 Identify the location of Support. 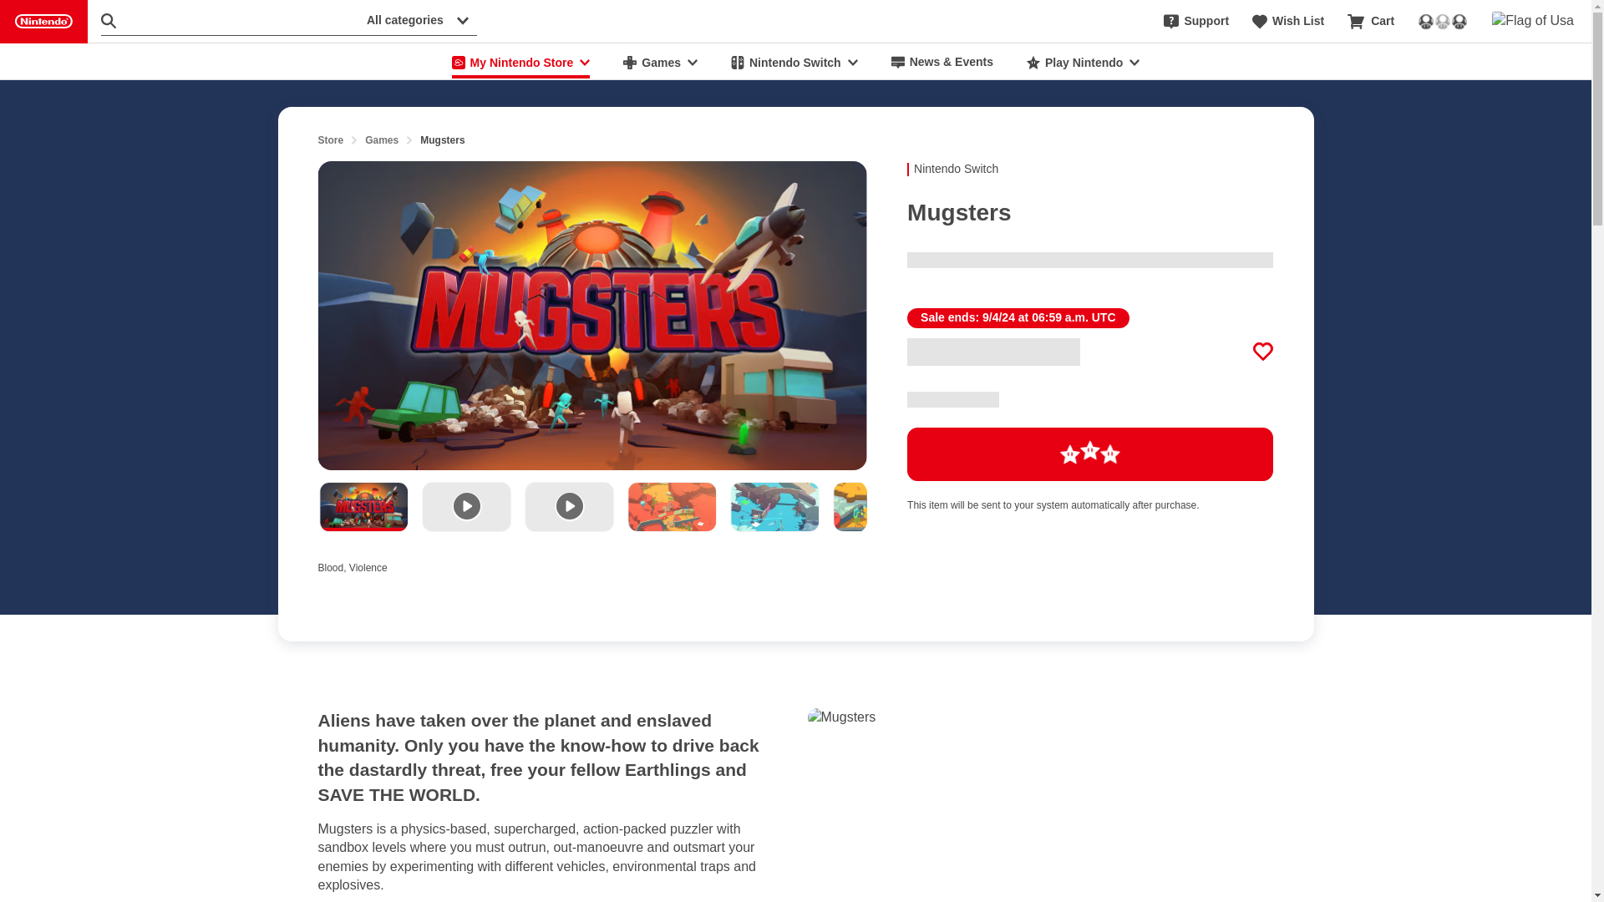
(1196, 22).